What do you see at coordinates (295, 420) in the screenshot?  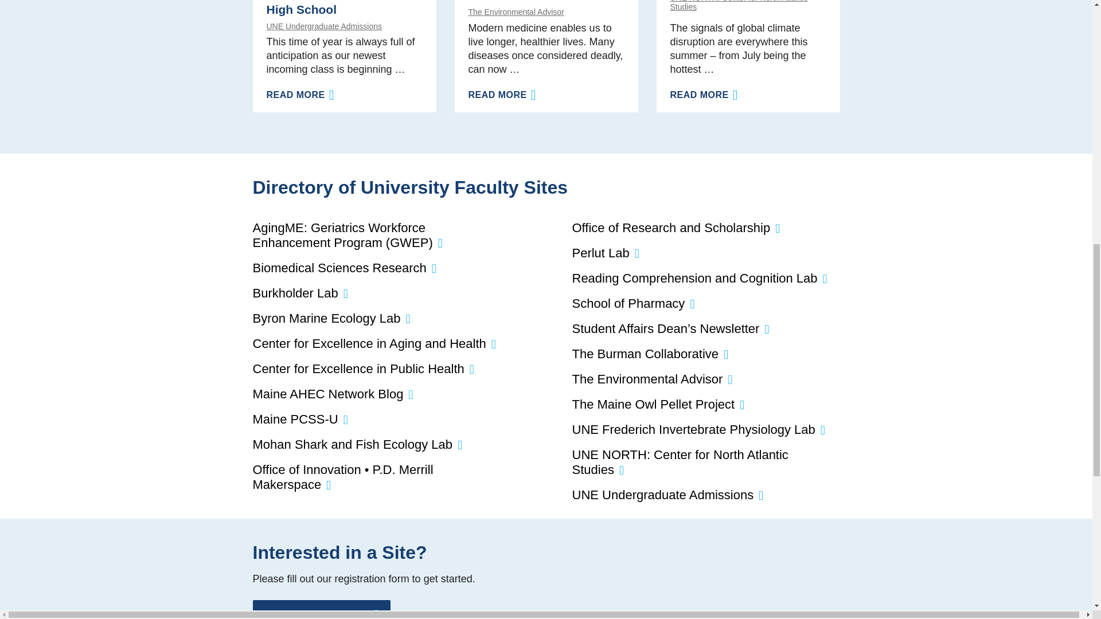 I see `Maine PCSS-U` at bounding box center [295, 420].